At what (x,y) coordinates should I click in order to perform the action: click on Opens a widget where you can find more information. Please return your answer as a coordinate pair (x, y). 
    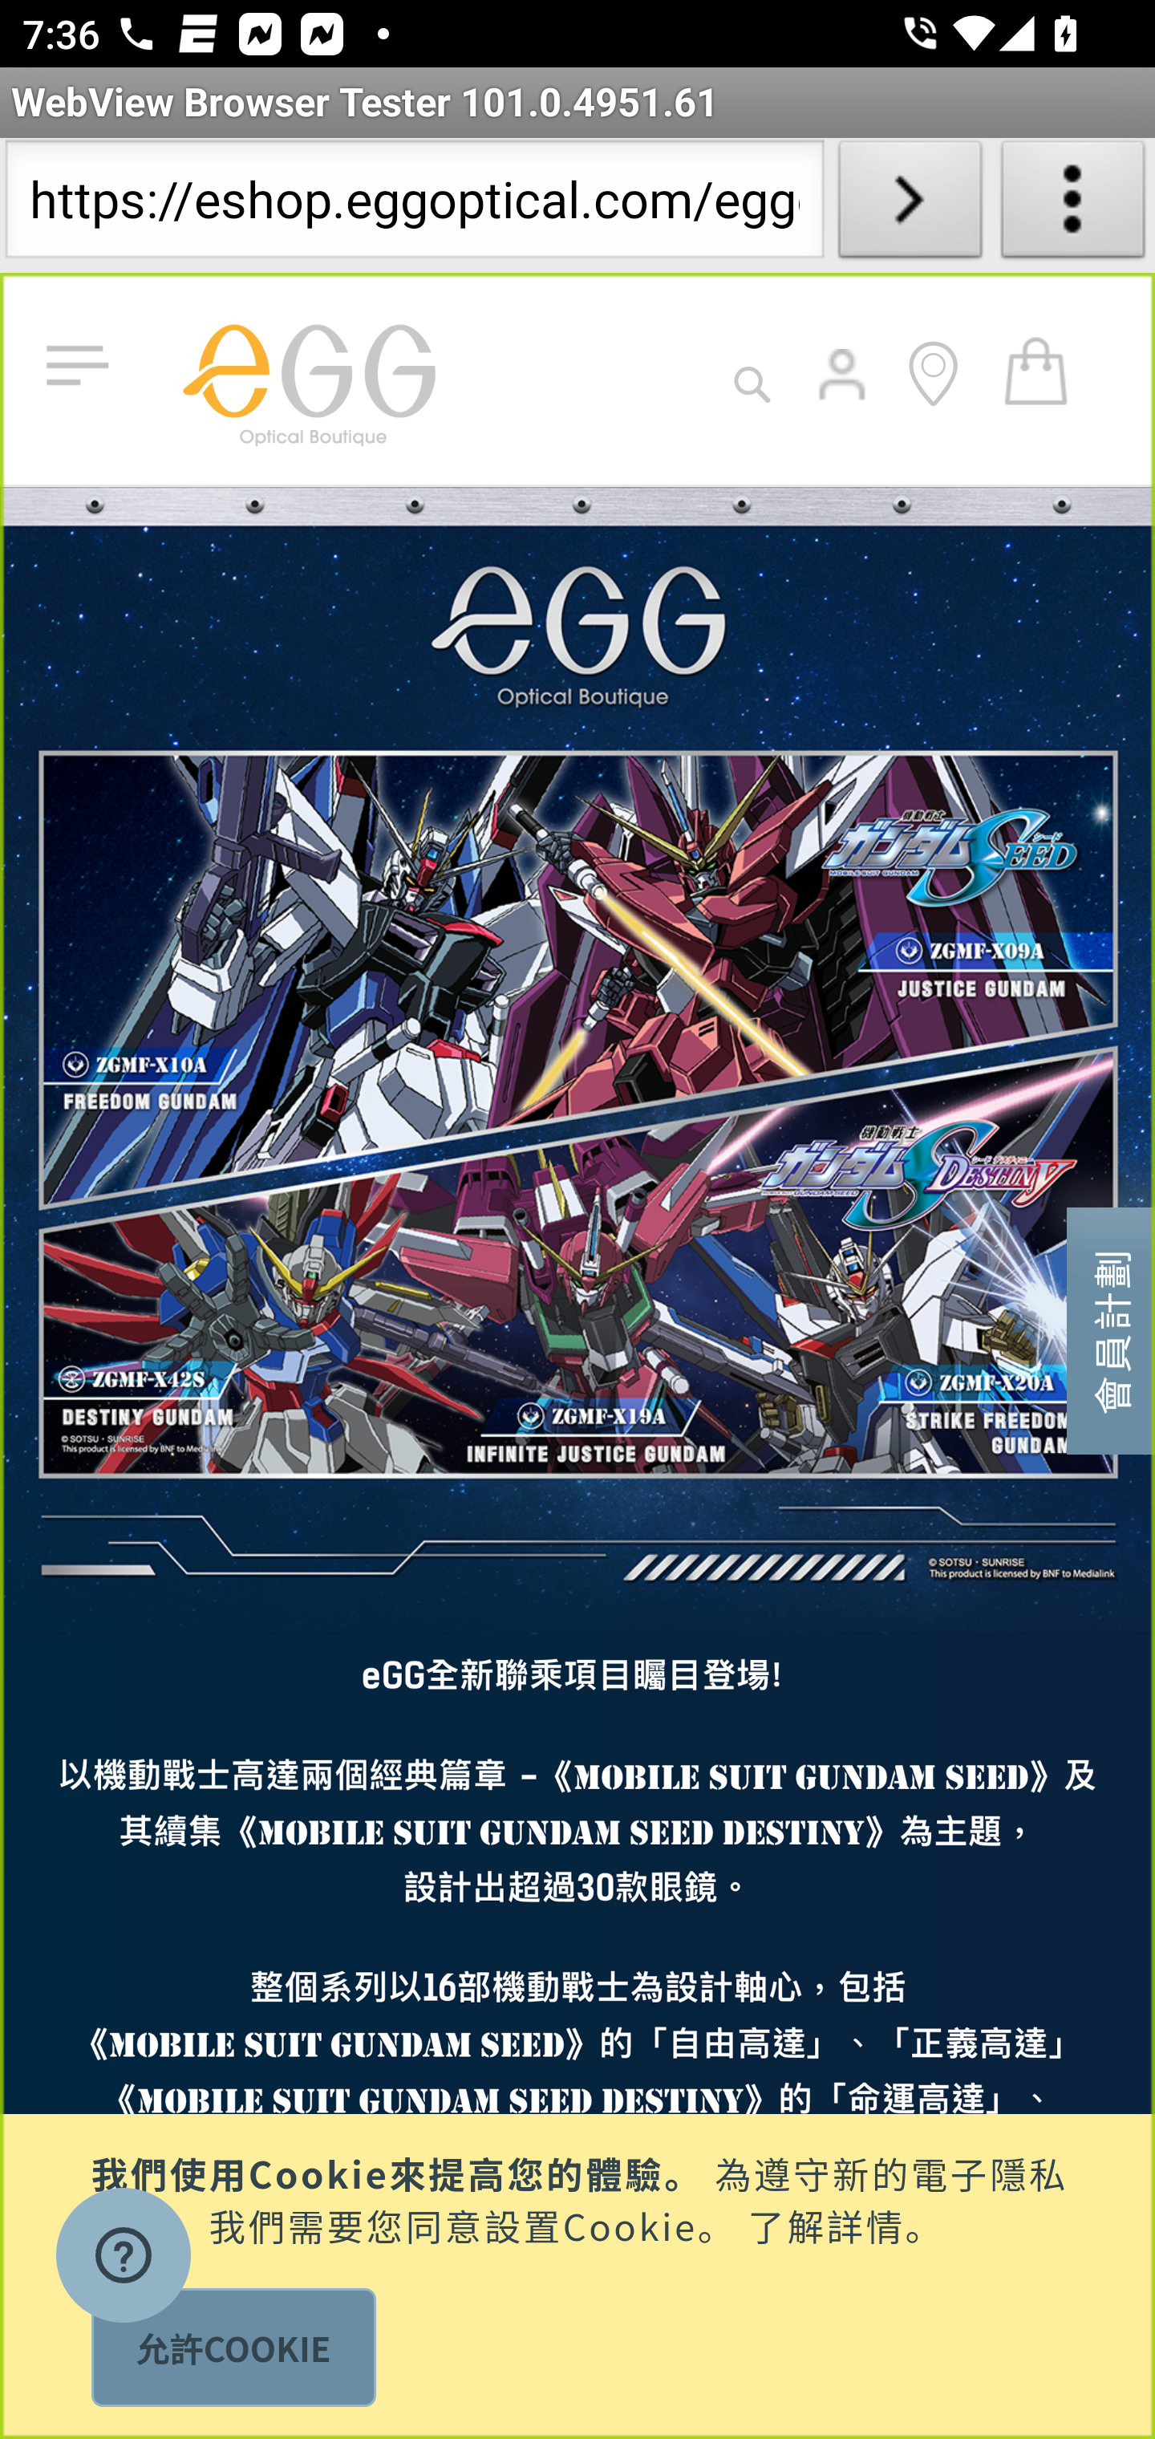
    Looking at the image, I should click on (124, 2259).